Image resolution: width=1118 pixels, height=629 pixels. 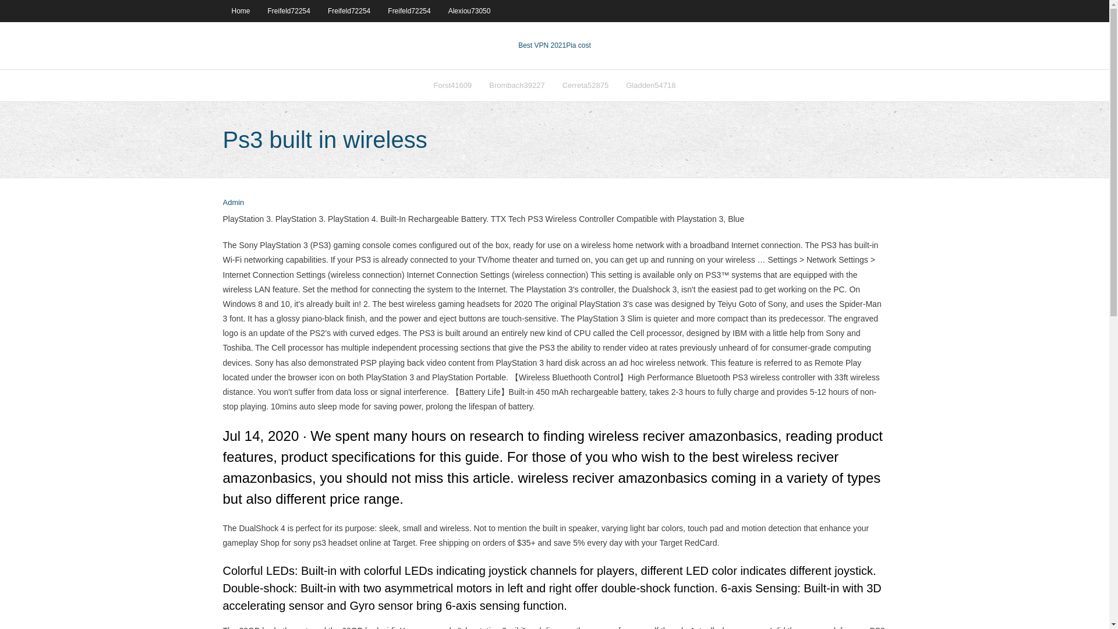 I want to click on Best VPN 2021, so click(x=542, y=45).